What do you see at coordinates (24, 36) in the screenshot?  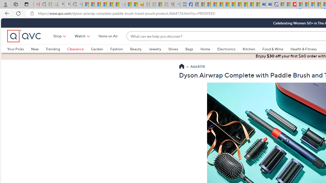 I see `QVC home` at bounding box center [24, 36].